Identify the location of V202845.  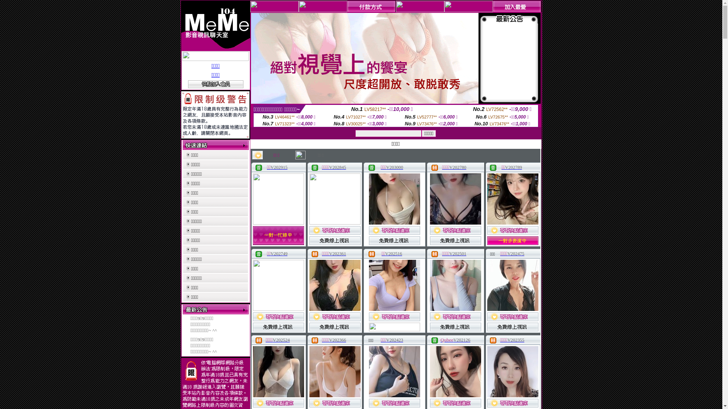
(337, 167).